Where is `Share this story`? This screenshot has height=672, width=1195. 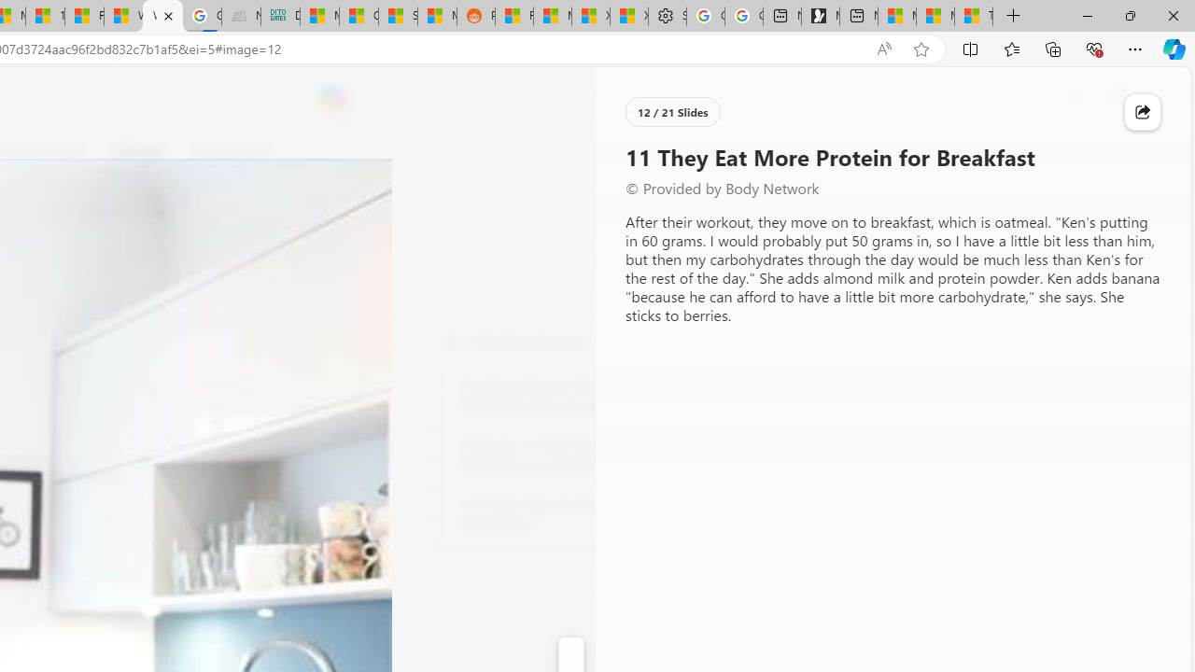
Share this story is located at coordinates (1143, 112).